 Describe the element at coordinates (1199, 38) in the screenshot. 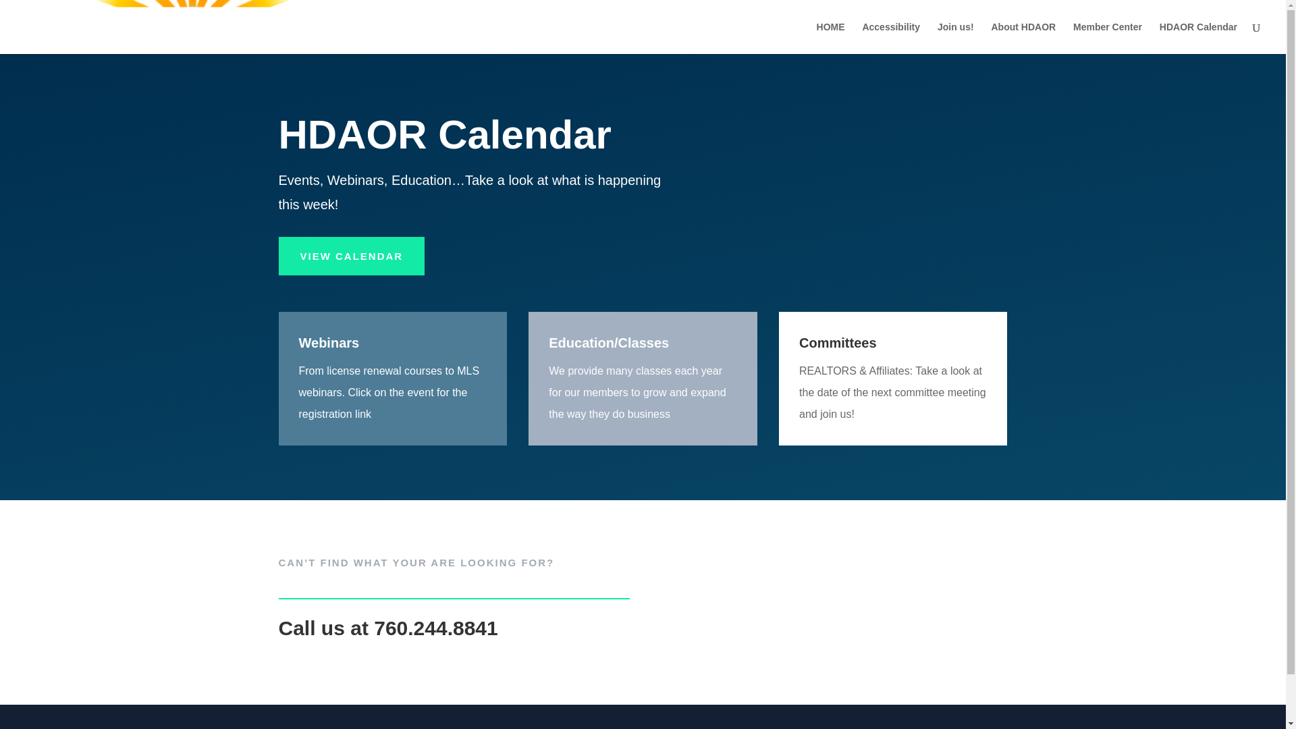

I see `HDAOR Calendar` at that location.